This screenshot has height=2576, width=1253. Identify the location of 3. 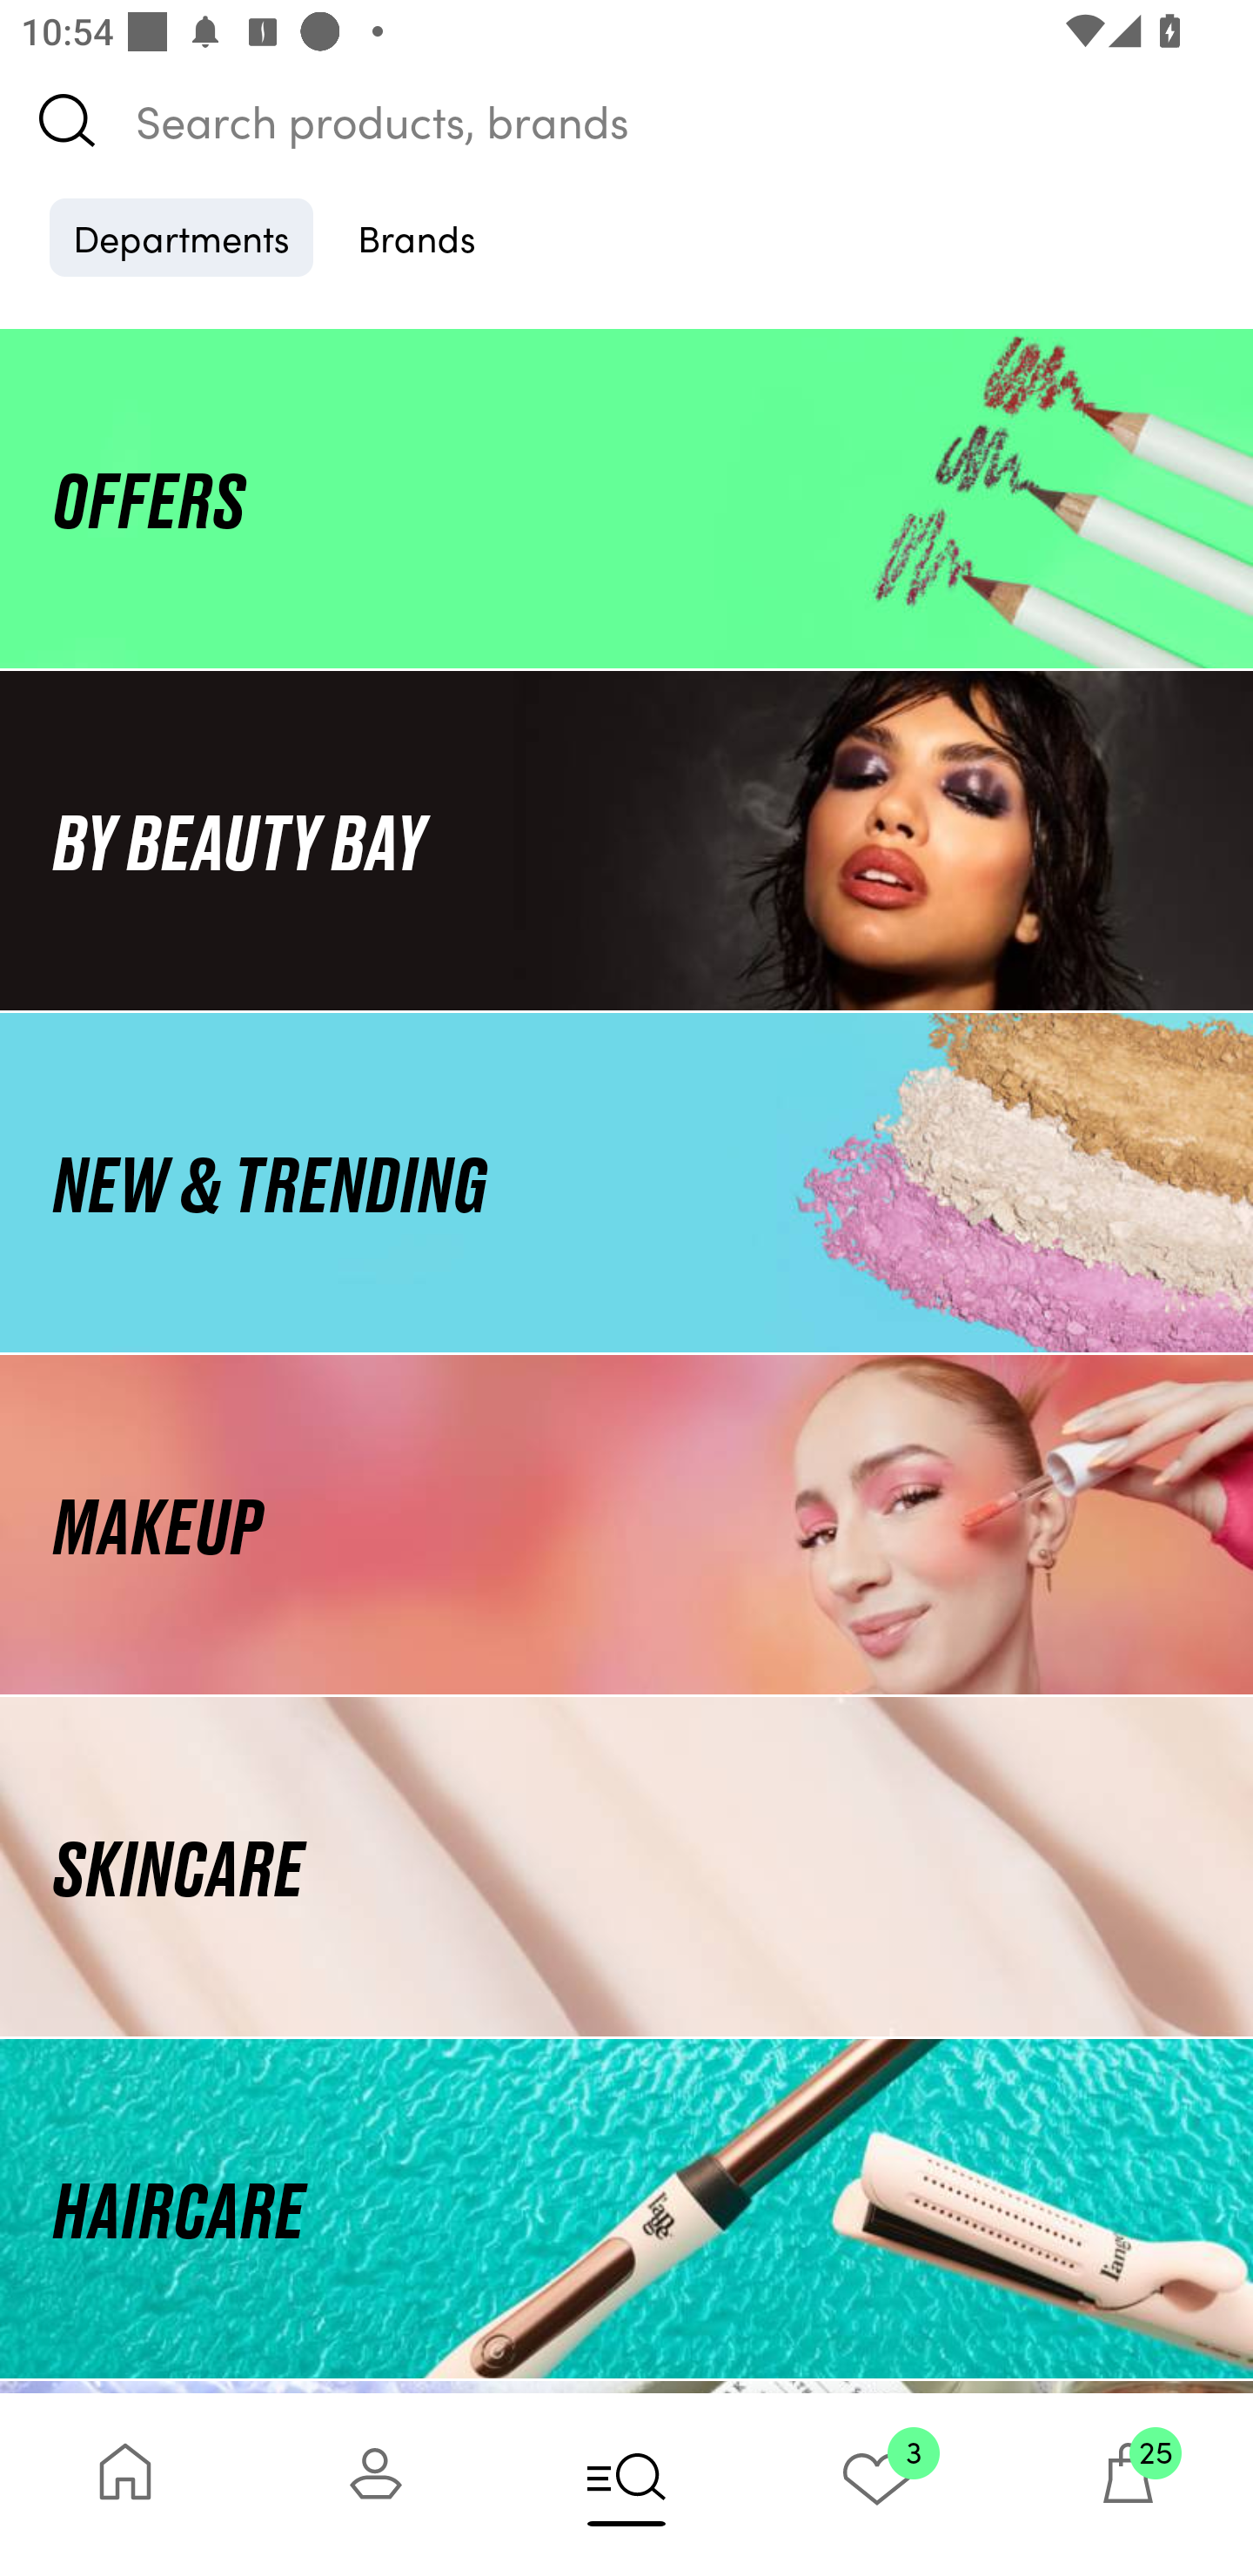
(877, 2484).